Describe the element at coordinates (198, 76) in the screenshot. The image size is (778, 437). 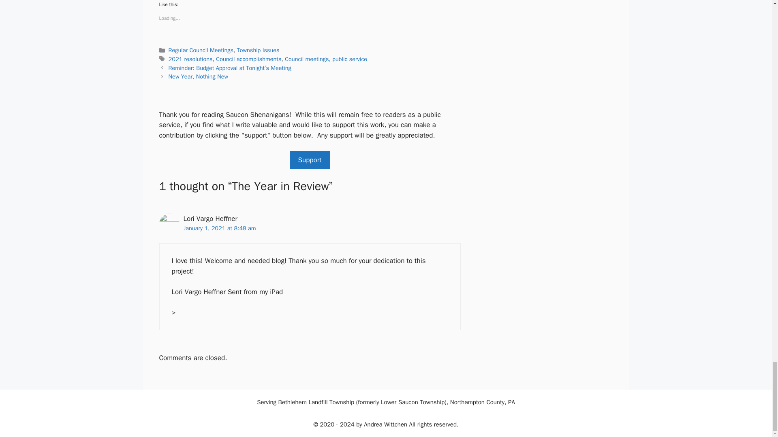
I see `New Year, Nothing New` at that location.